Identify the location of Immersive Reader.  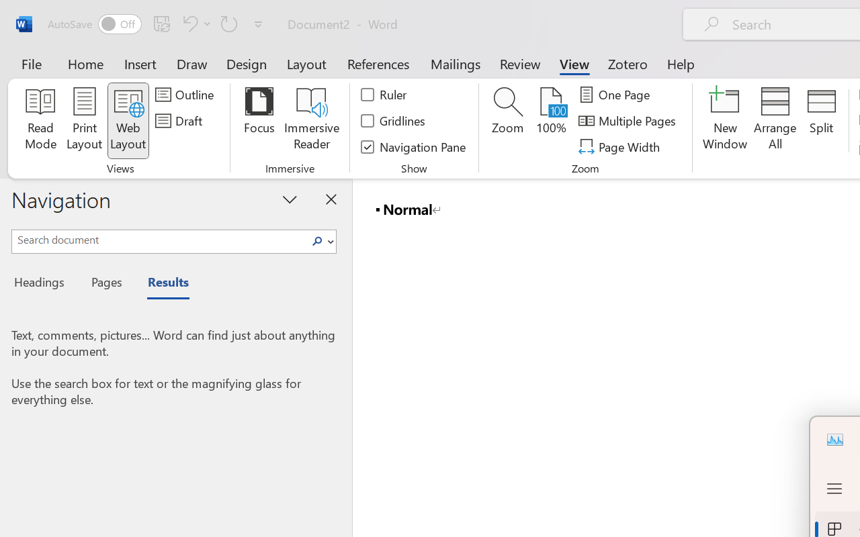
(312, 121).